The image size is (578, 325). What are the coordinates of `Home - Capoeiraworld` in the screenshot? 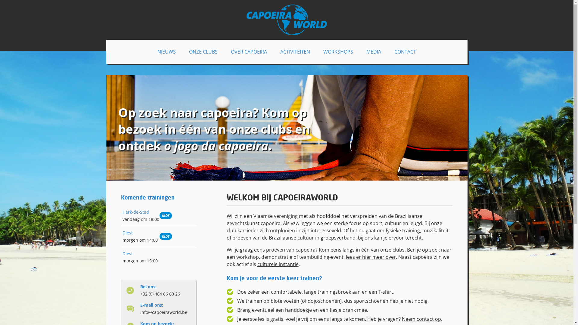 It's located at (287, 20).